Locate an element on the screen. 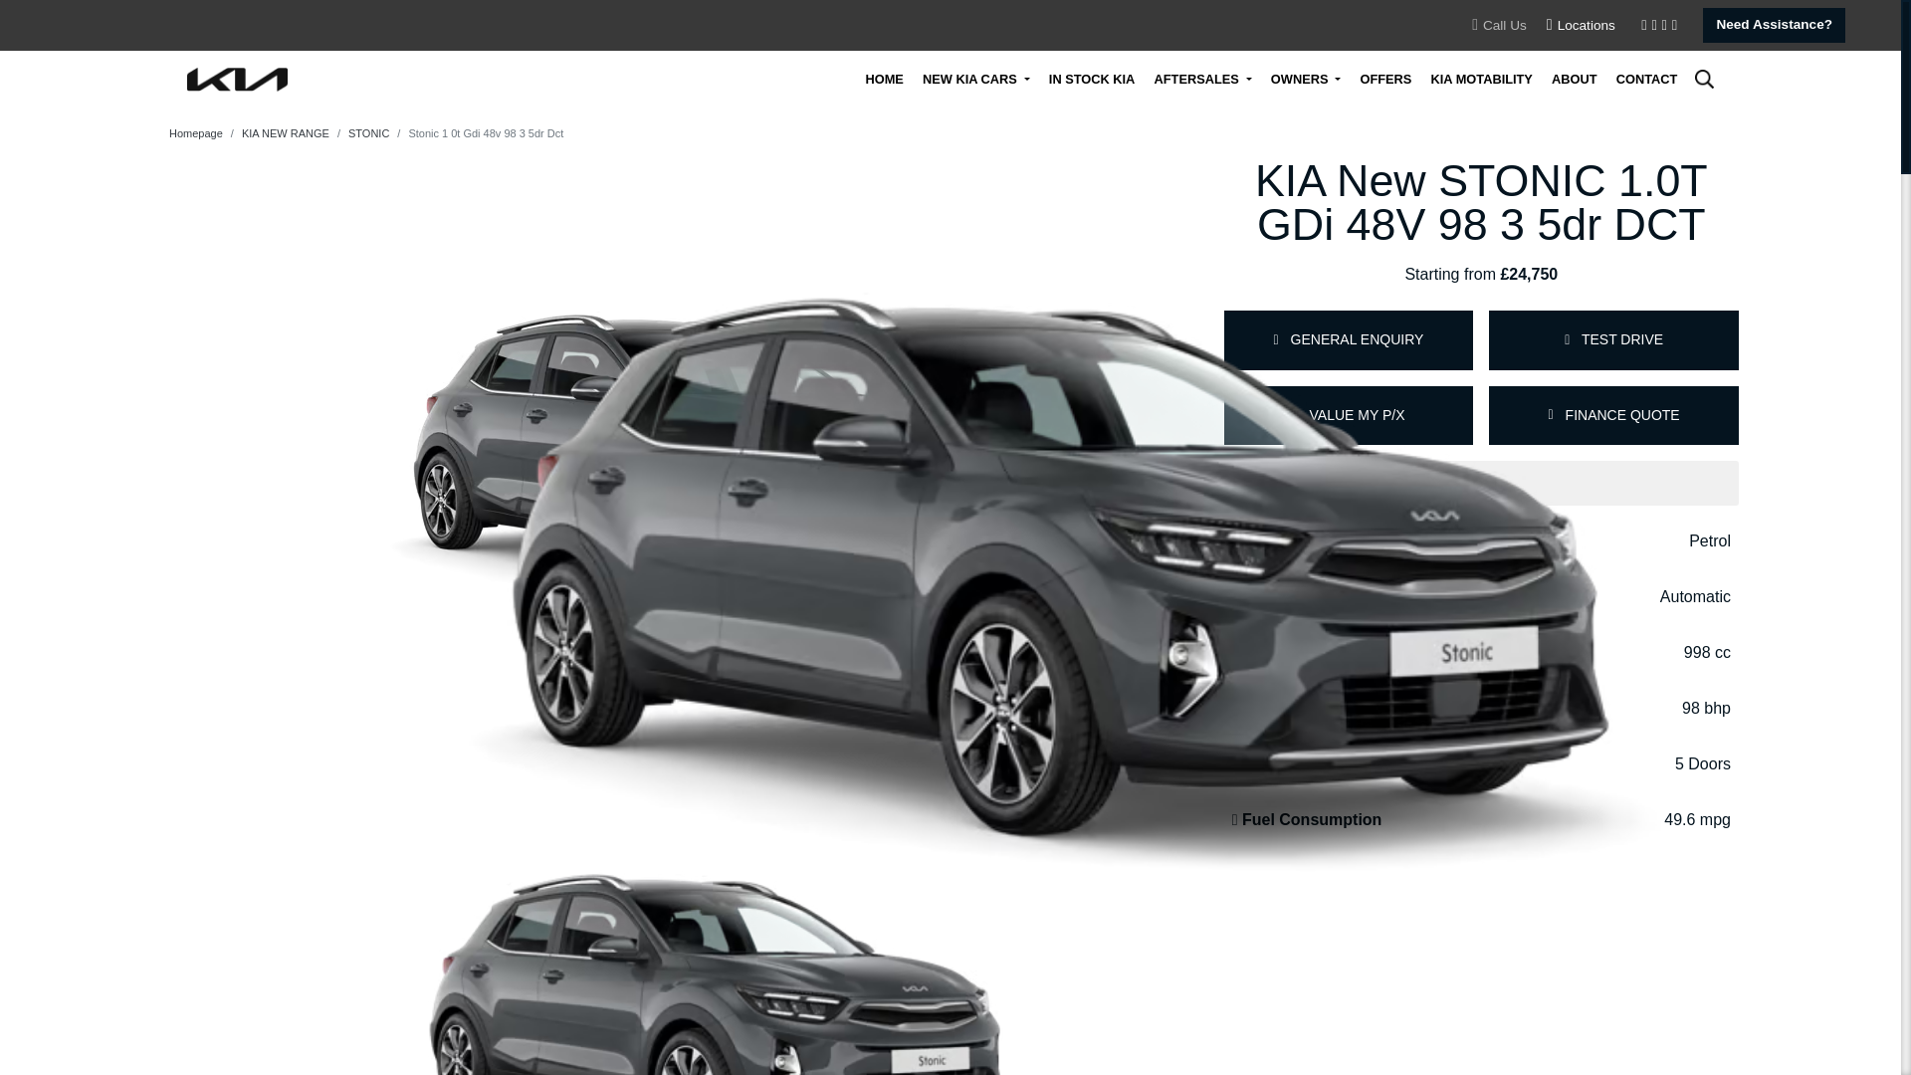  STONIC is located at coordinates (358, 133).